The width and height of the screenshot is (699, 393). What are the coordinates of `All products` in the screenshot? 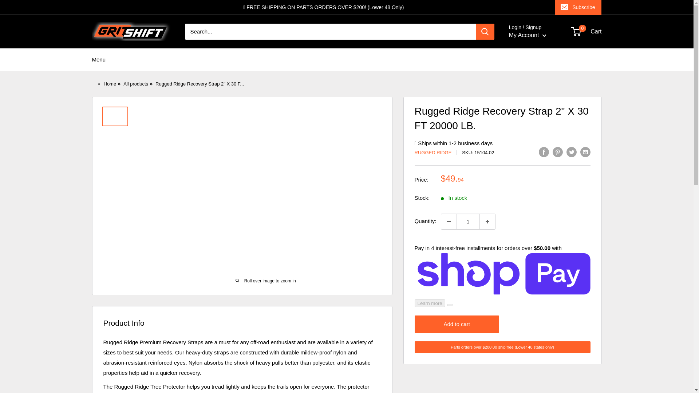 It's located at (136, 84).